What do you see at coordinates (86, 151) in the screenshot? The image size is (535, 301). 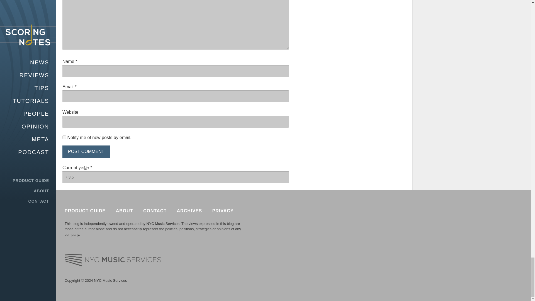 I see `Post Comment` at bounding box center [86, 151].